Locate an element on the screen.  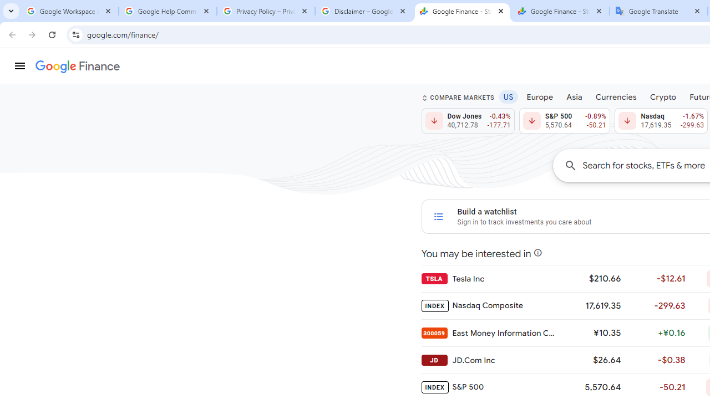
Finance is located at coordinates (78, 66).